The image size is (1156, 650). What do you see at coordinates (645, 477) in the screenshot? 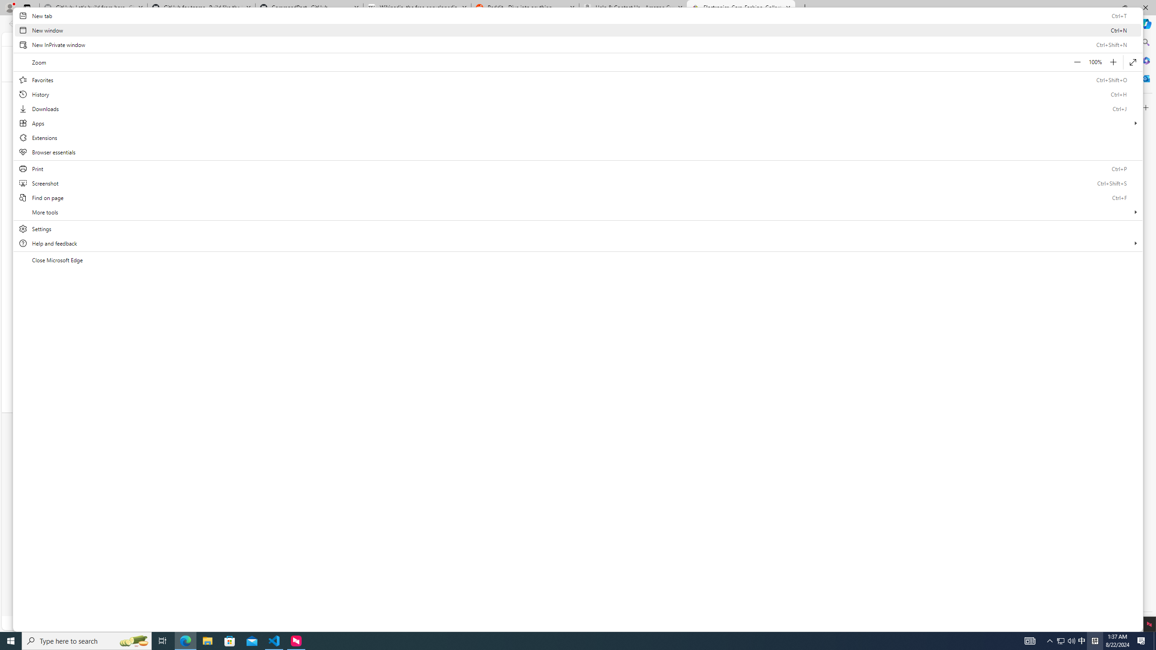
I see `Investors` at bounding box center [645, 477].